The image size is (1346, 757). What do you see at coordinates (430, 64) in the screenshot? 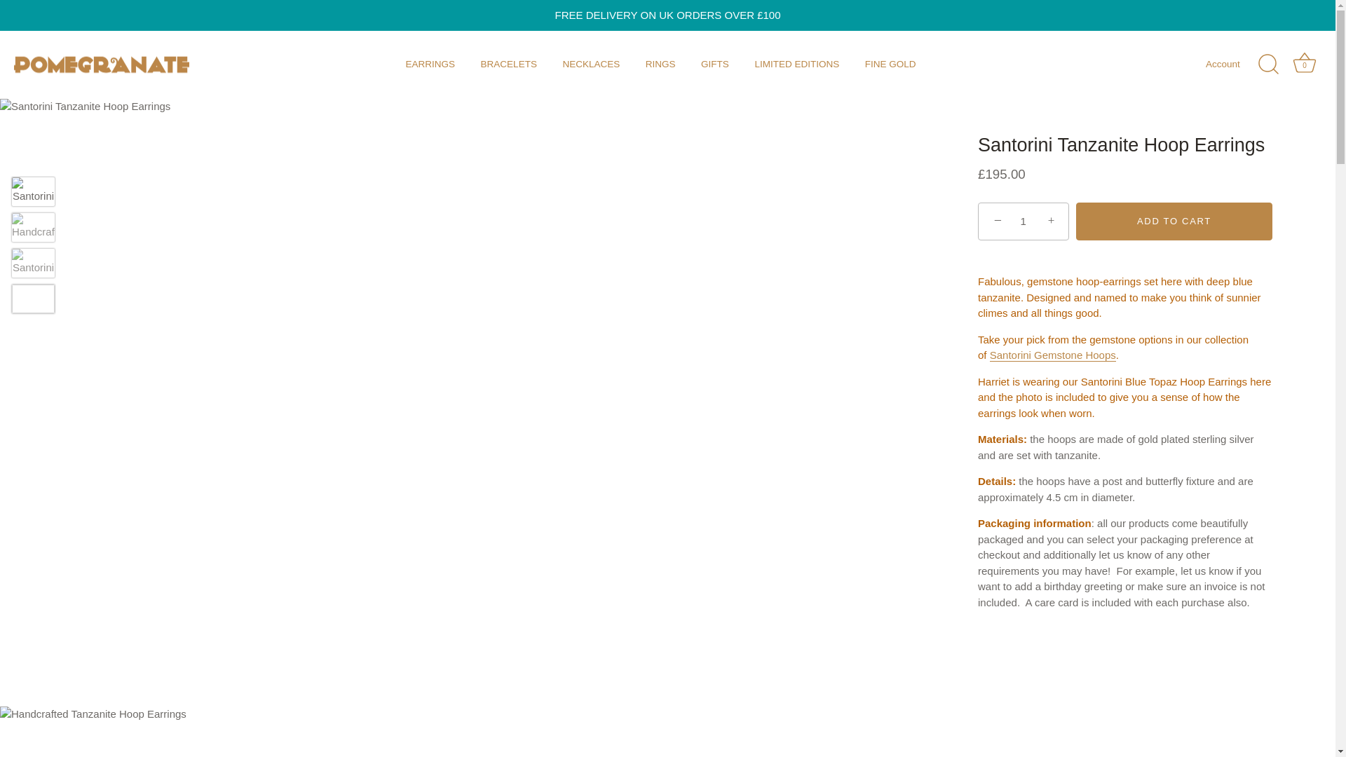
I see `EARRINGS` at bounding box center [430, 64].